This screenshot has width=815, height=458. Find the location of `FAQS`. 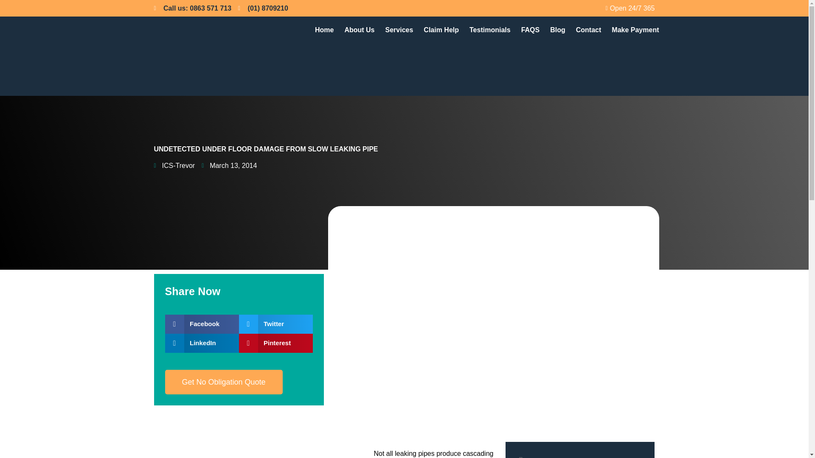

FAQS is located at coordinates (531, 30).